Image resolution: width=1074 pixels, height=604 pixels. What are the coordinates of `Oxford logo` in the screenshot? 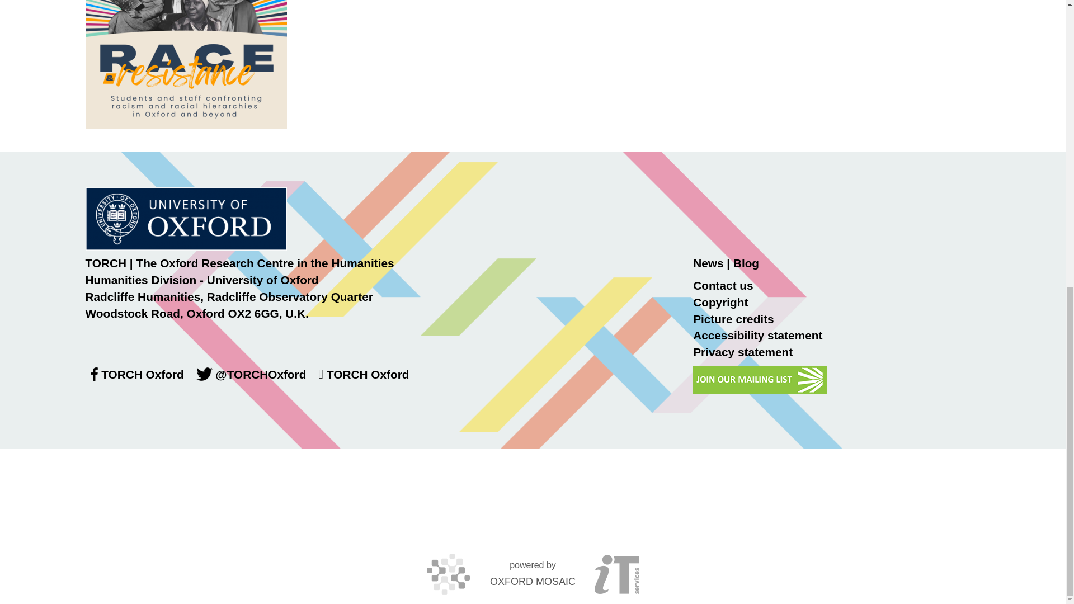 It's located at (186, 219).